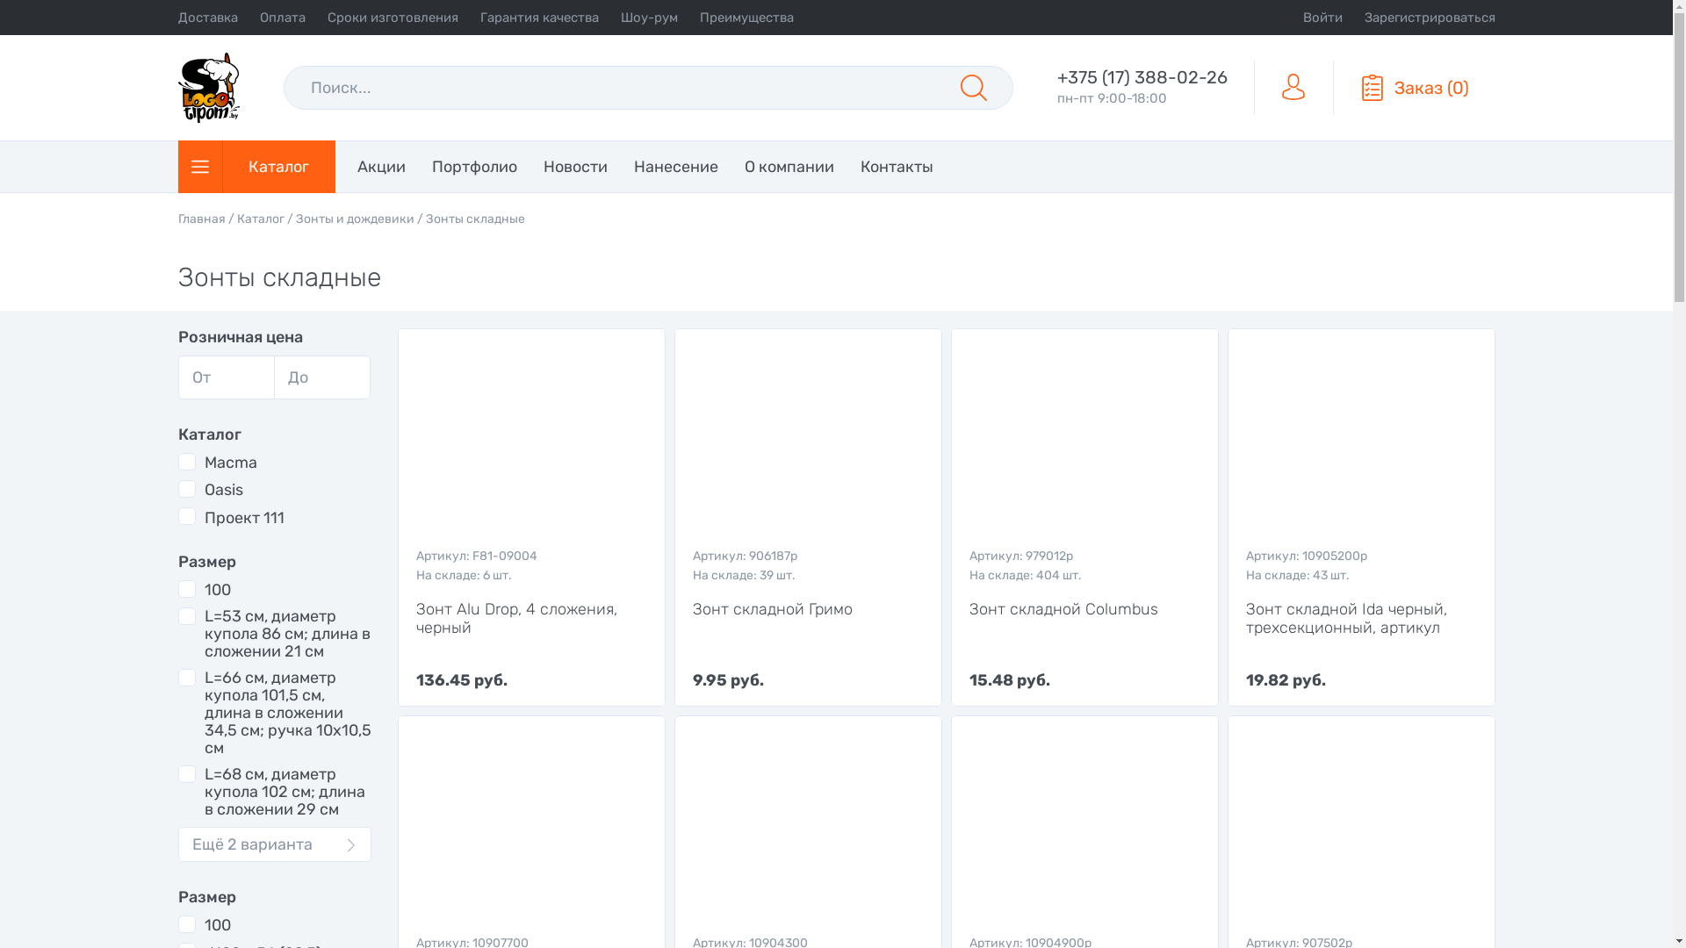 This screenshot has height=948, width=1686. I want to click on Macma, so click(217, 462).